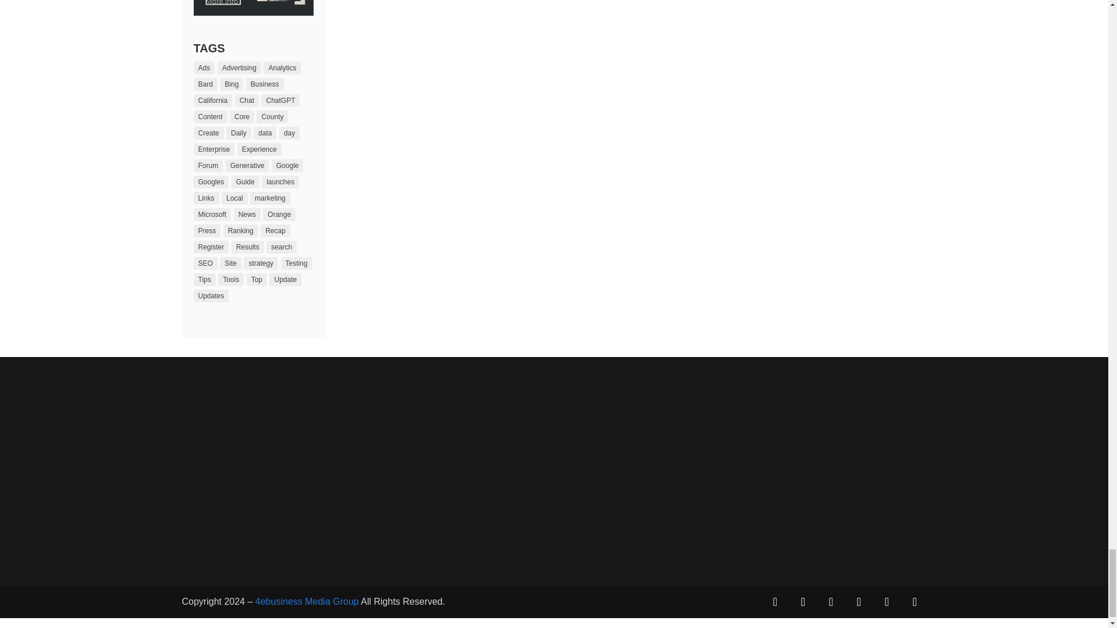 The image size is (1117, 628). Describe the element at coordinates (802, 602) in the screenshot. I see `Follow on X` at that location.